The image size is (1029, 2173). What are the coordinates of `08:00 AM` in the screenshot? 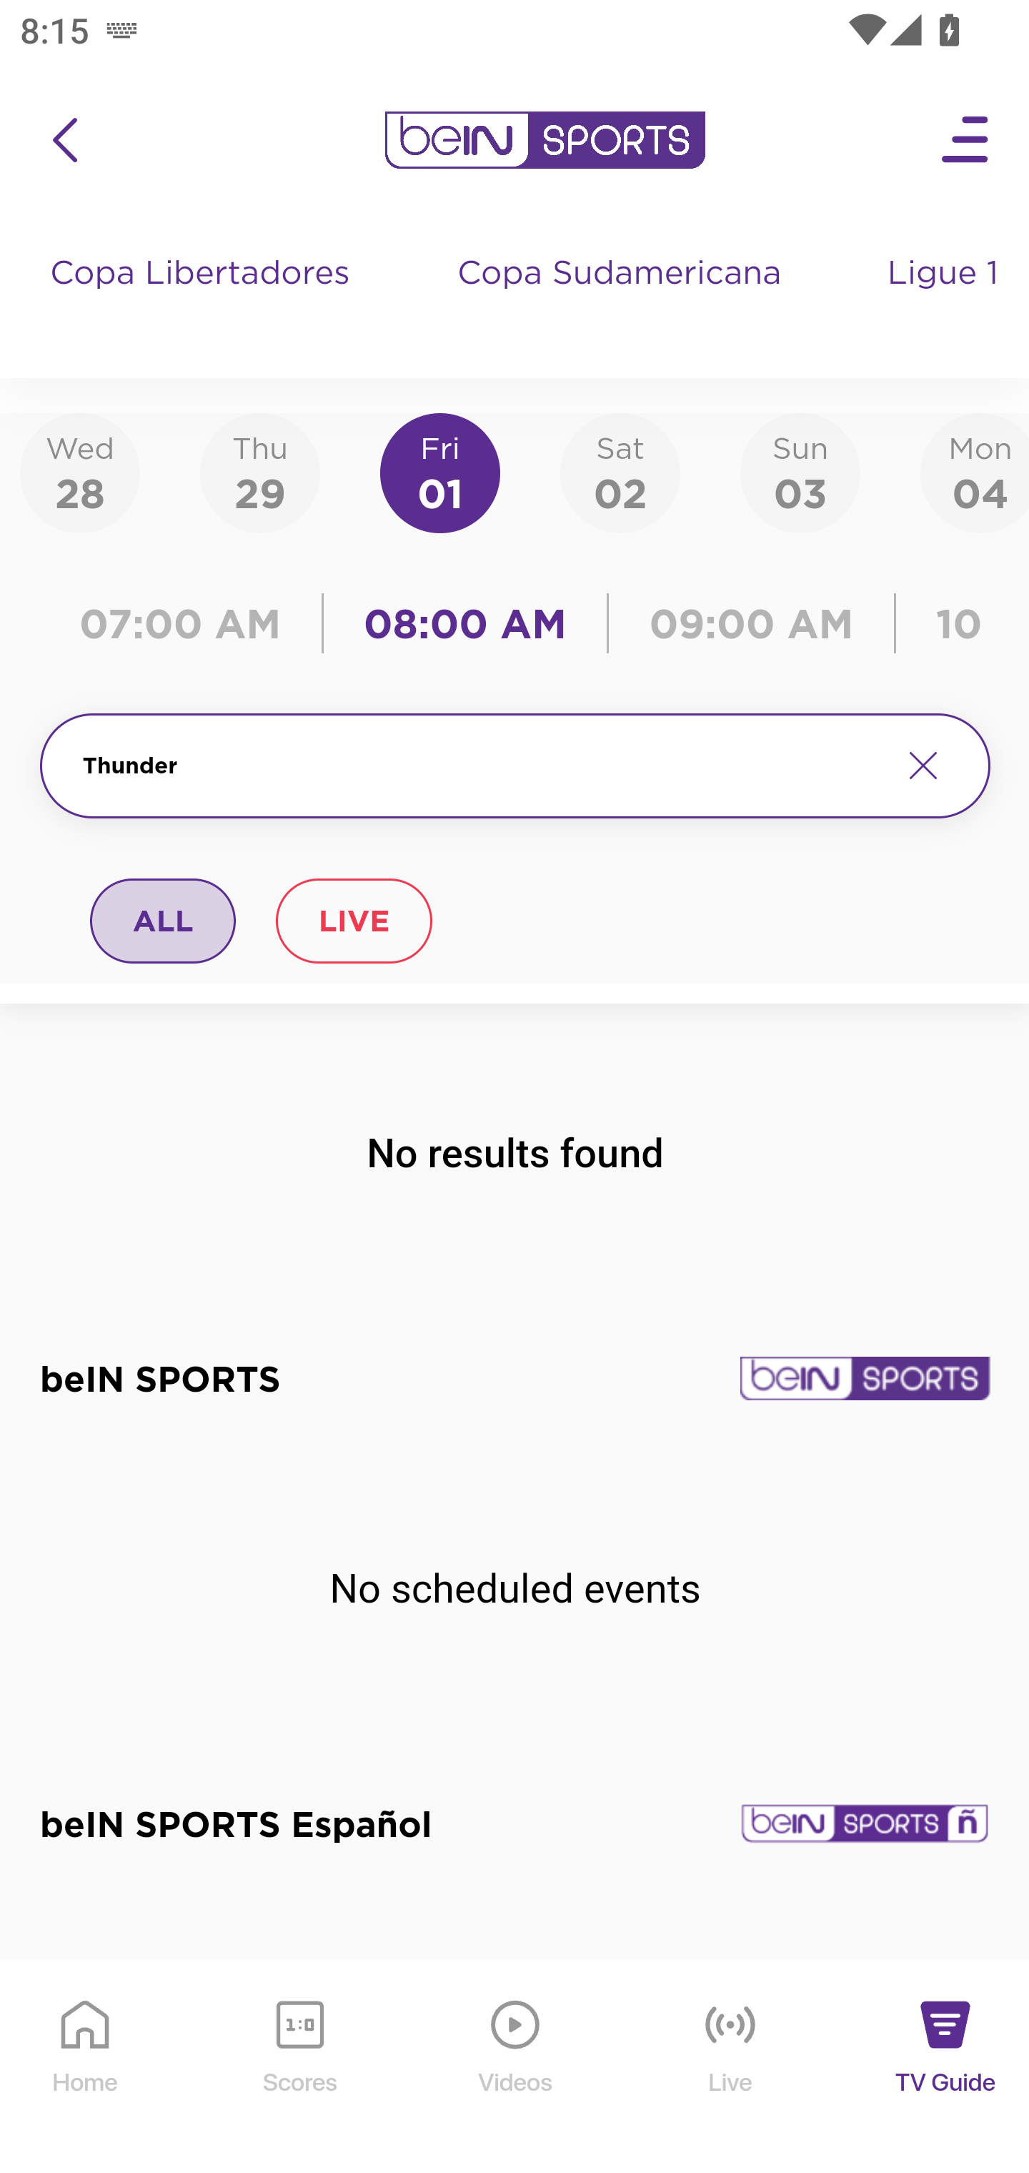 It's located at (466, 623).